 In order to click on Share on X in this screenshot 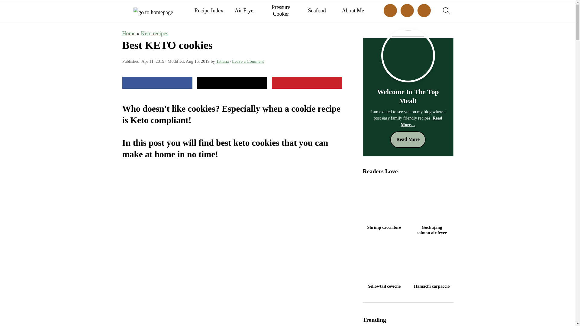, I will do `click(232, 82)`.